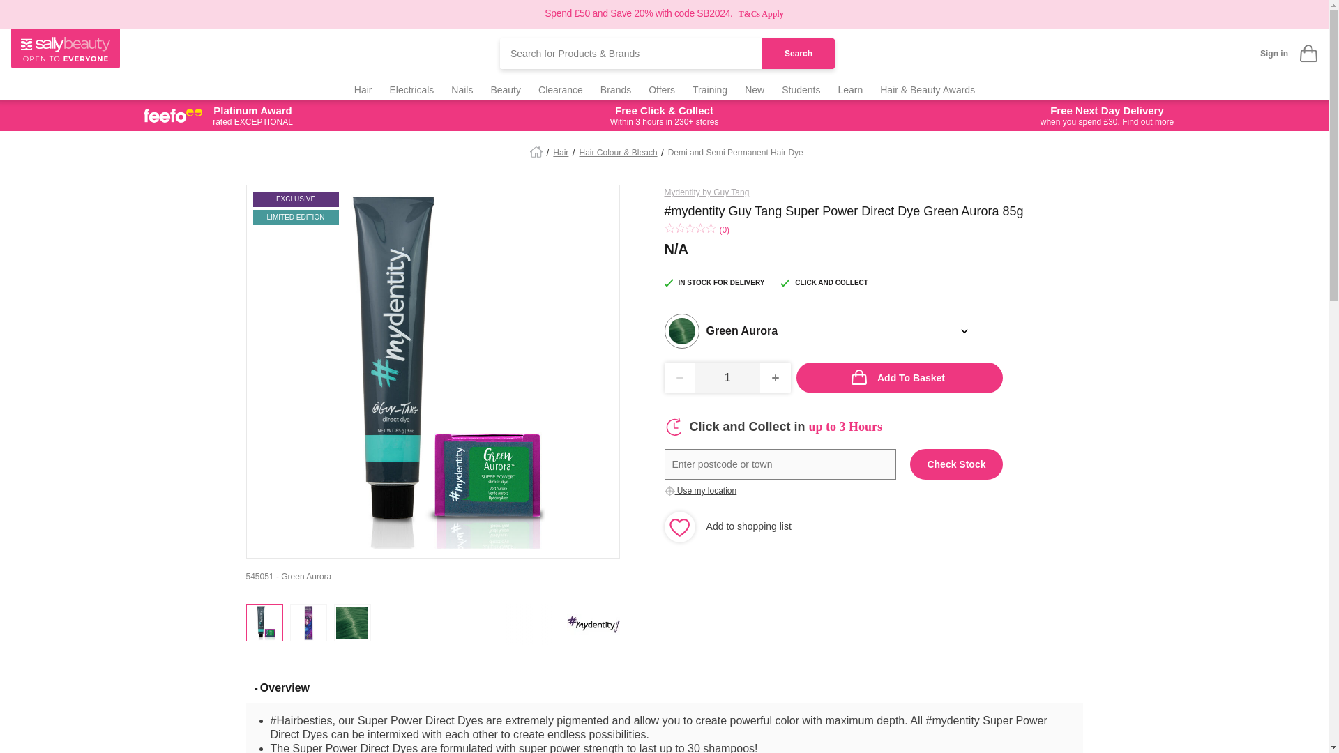  Describe the element at coordinates (798, 54) in the screenshot. I see `Search` at that location.